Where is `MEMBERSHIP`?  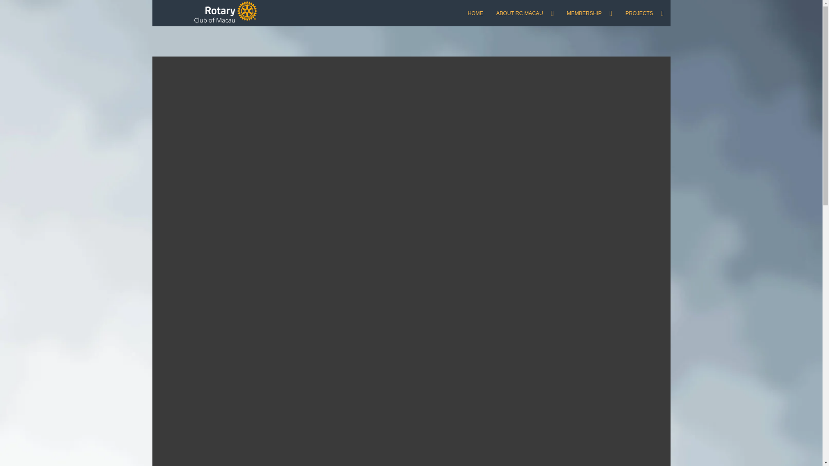 MEMBERSHIP is located at coordinates (590, 13).